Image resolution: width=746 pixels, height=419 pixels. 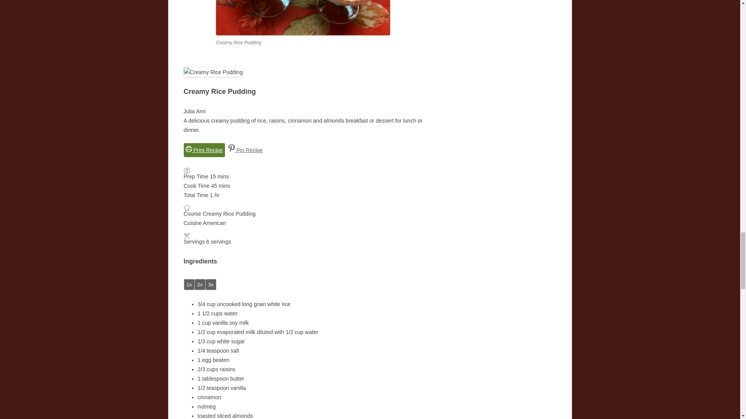 I want to click on 3x, so click(x=211, y=285).